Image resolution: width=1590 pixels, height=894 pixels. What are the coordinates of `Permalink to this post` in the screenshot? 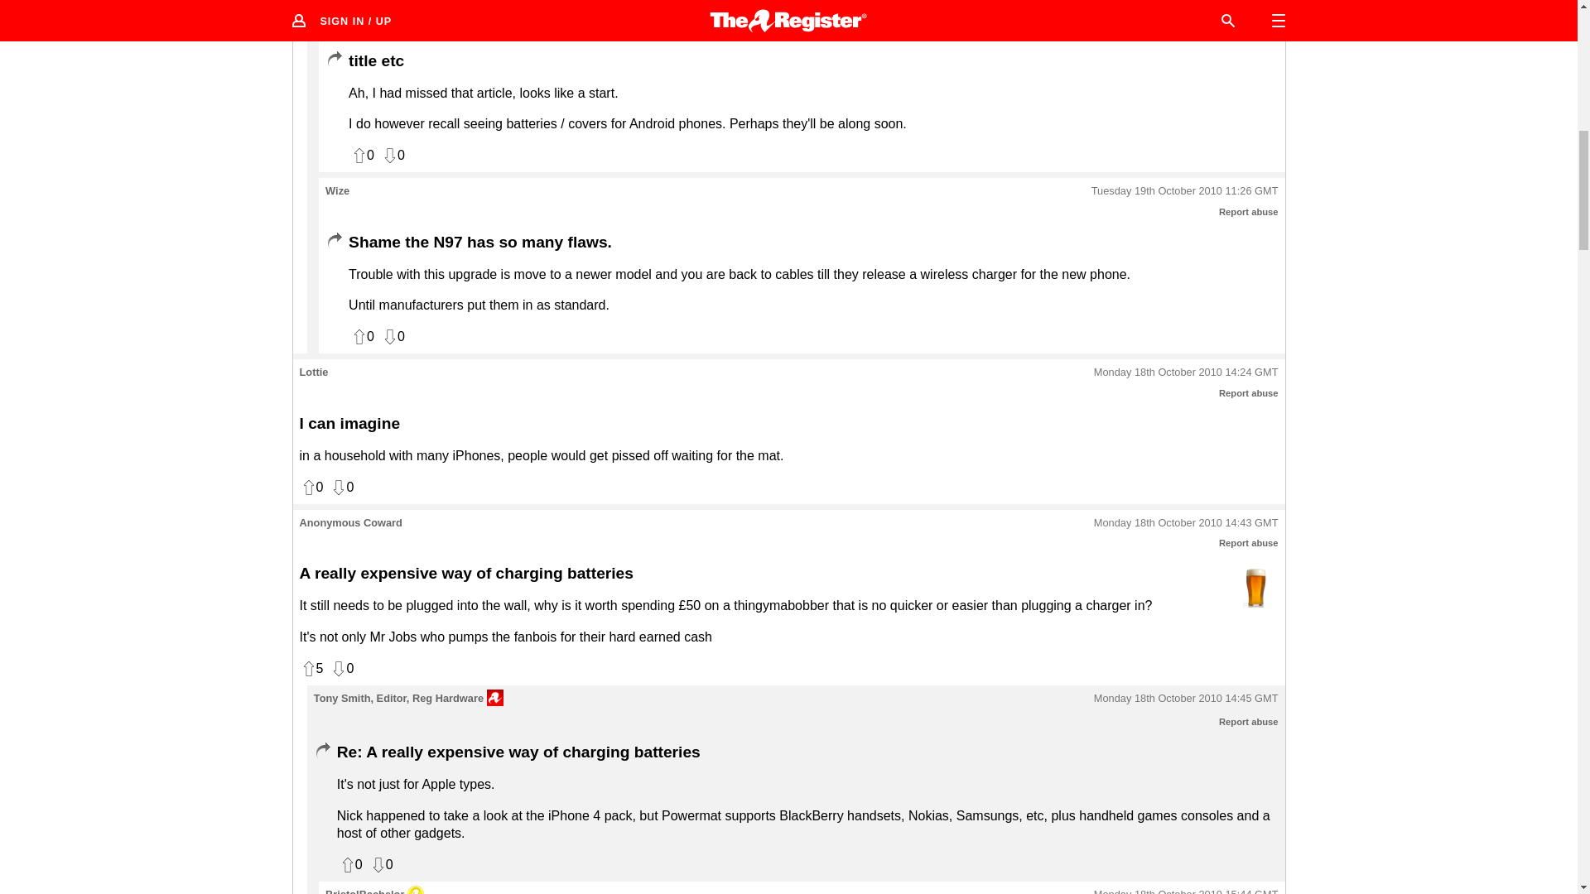 It's located at (1186, 10).